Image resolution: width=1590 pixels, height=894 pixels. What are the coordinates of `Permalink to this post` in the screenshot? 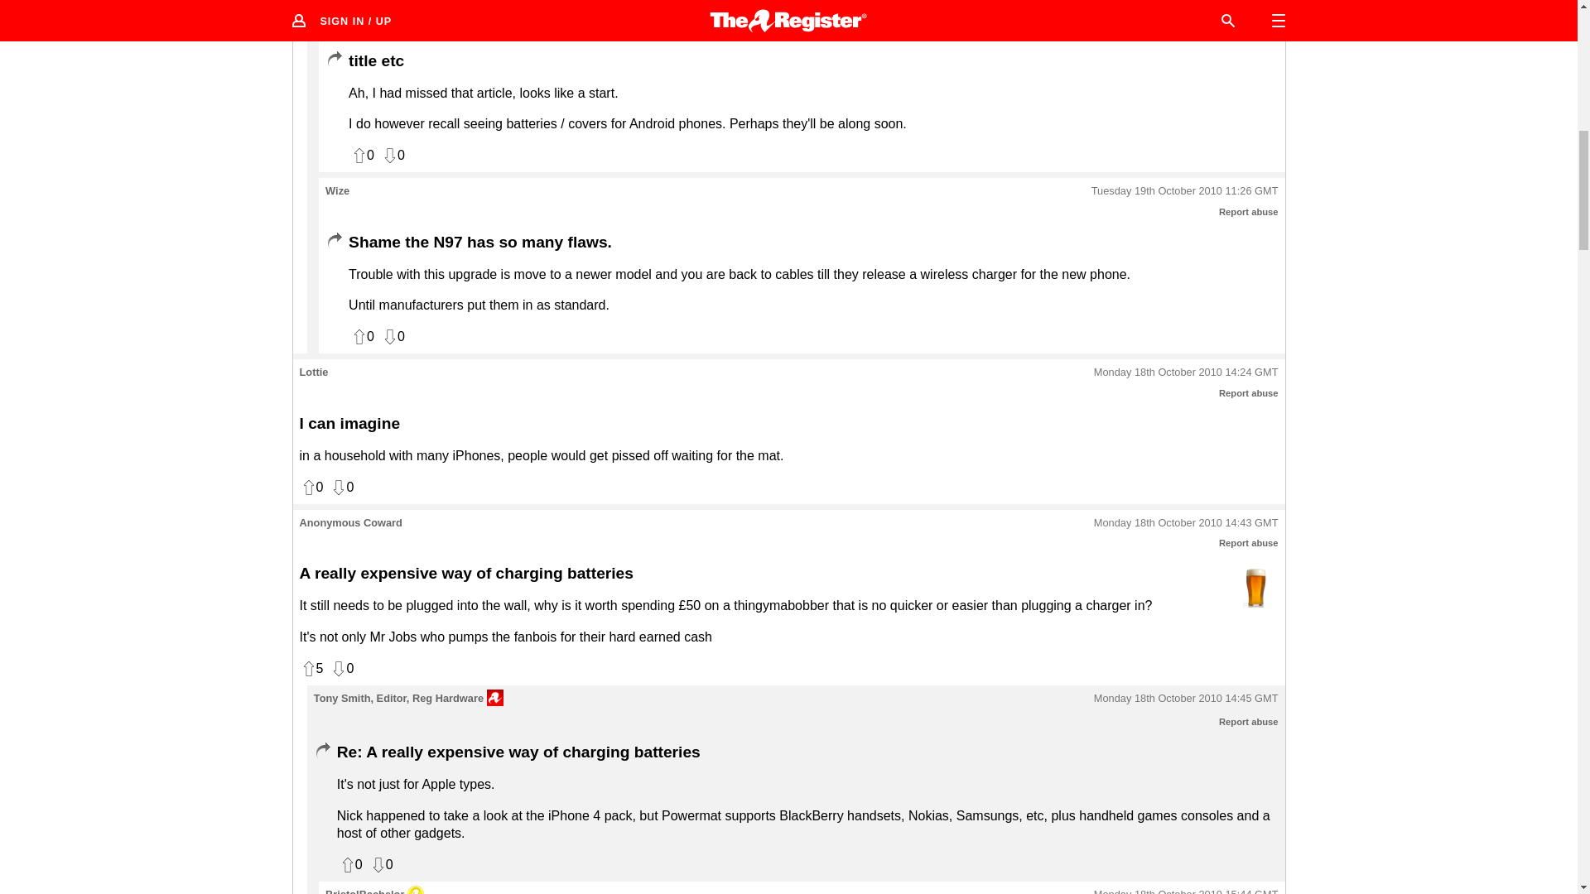 It's located at (1186, 10).